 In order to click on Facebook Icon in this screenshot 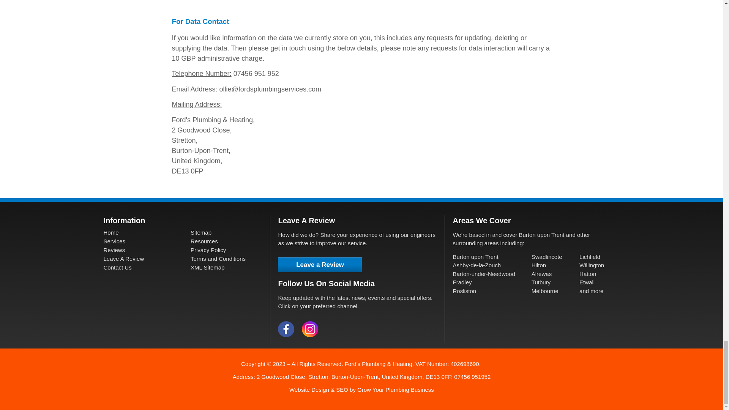, I will do `click(286, 329)`.